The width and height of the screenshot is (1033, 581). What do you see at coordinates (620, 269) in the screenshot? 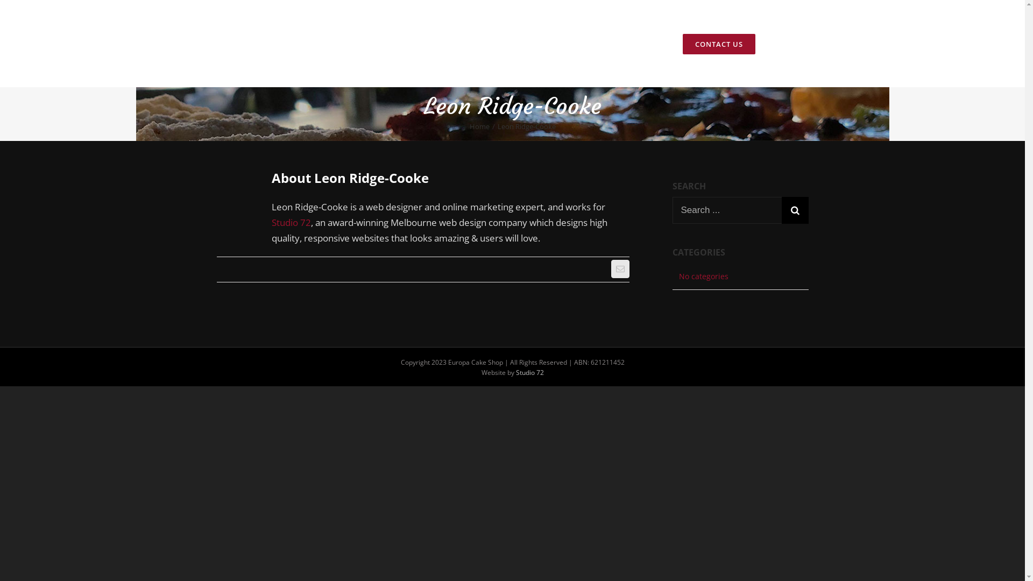
I see `Email` at bounding box center [620, 269].